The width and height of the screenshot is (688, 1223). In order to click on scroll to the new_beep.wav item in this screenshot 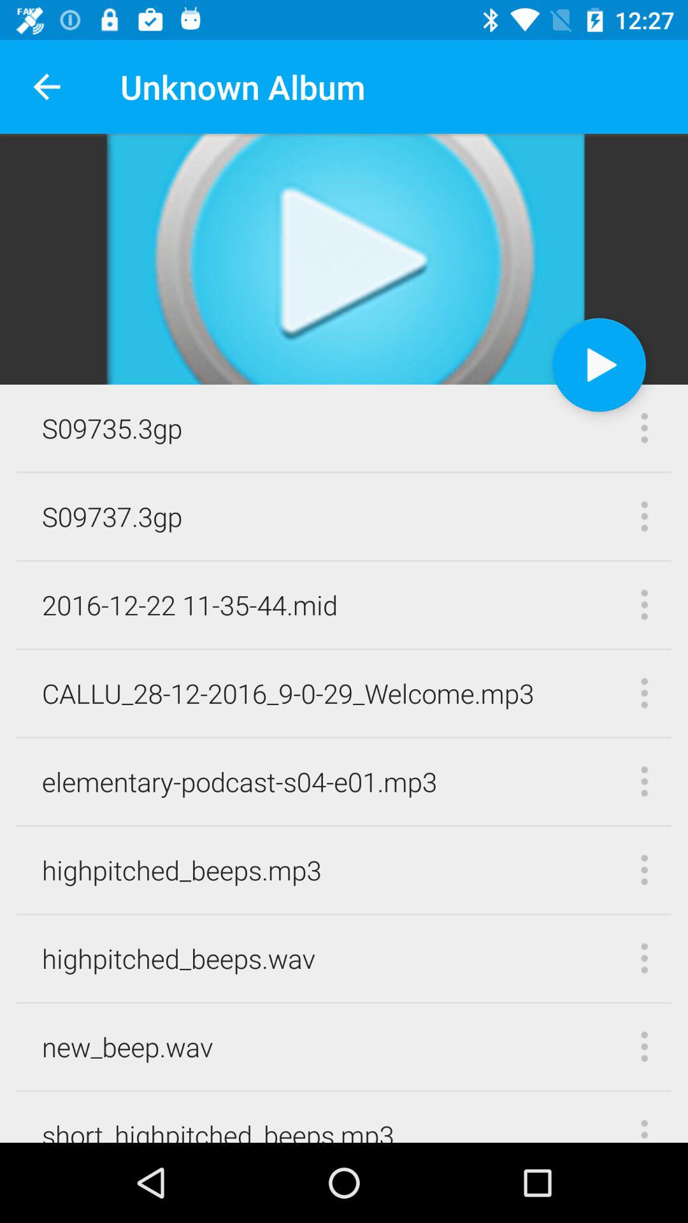, I will do `click(127, 1046)`.